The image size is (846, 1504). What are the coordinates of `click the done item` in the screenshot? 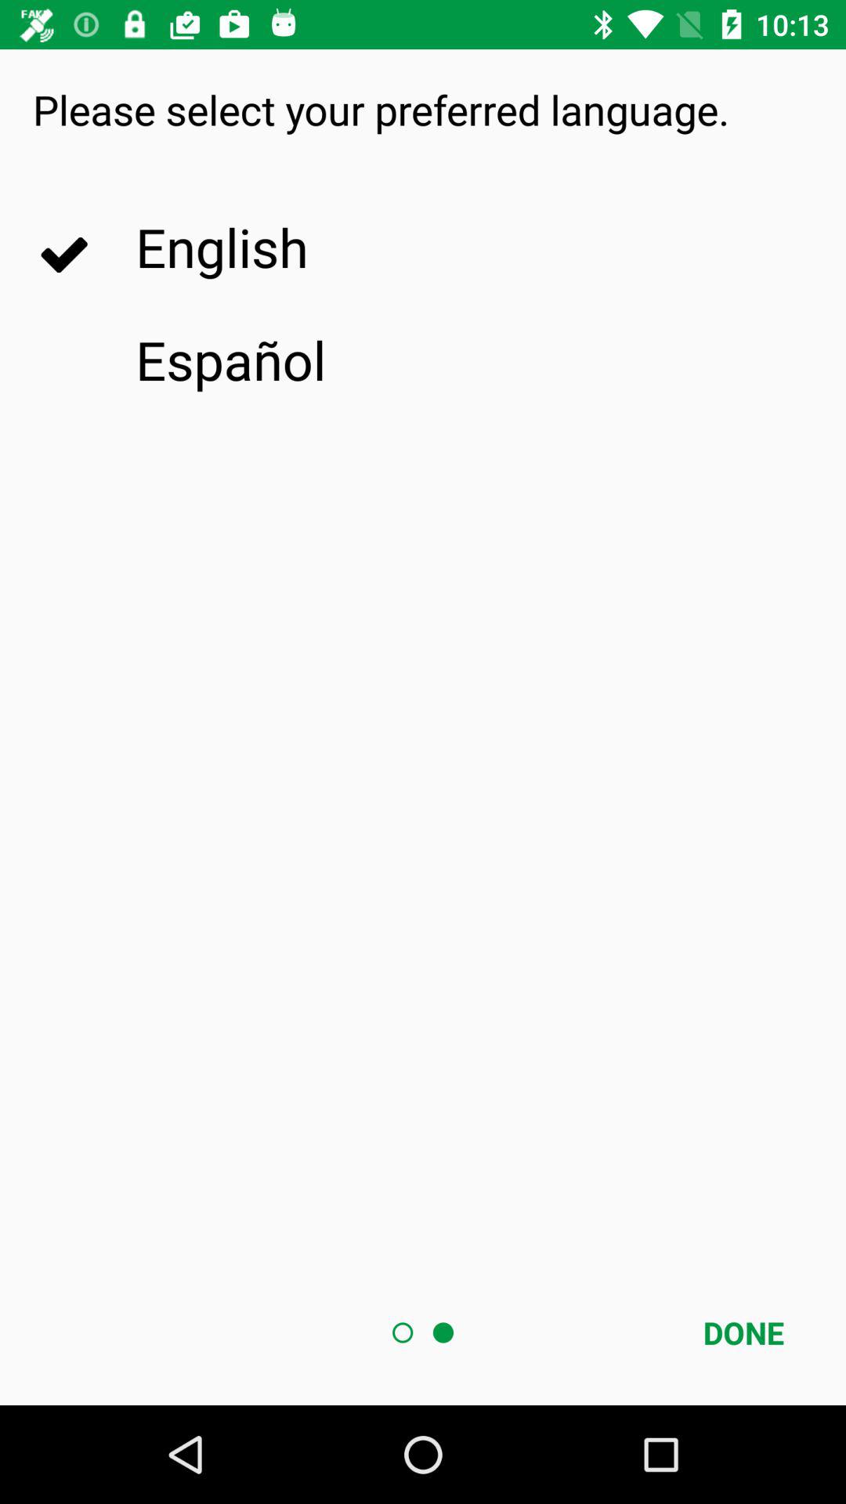 It's located at (743, 1332).